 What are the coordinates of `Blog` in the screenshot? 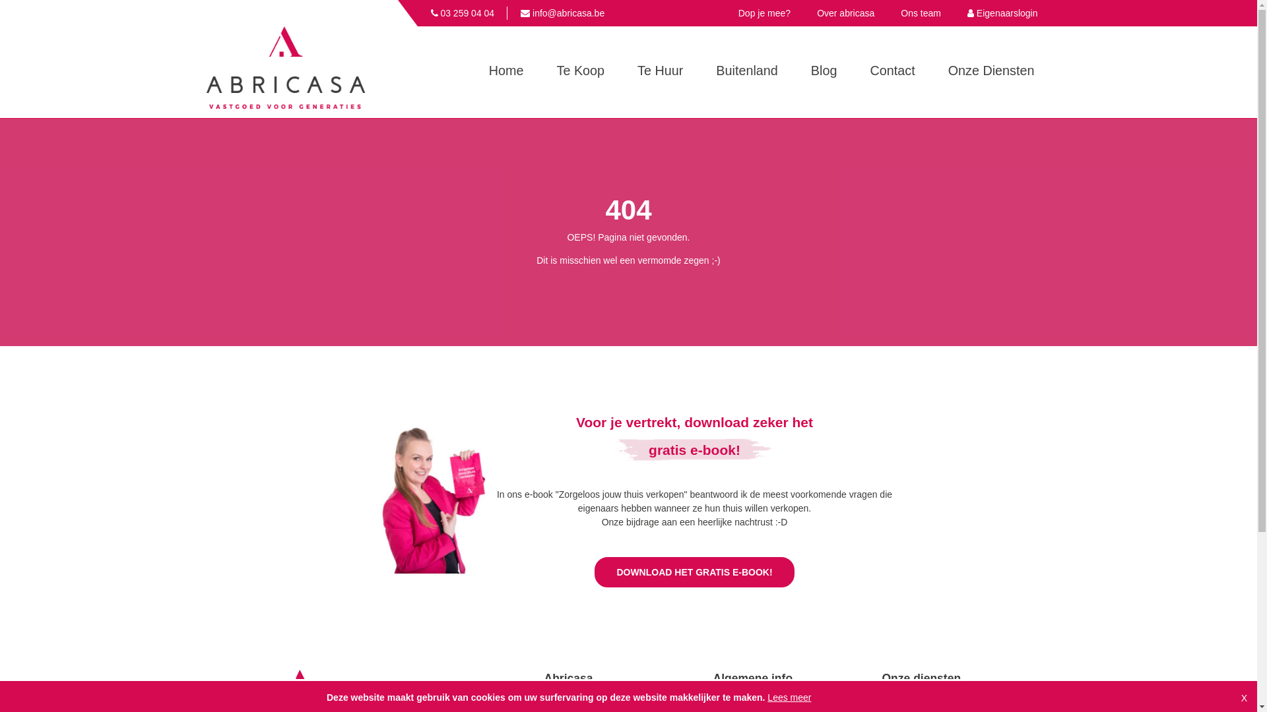 It's located at (824, 73).